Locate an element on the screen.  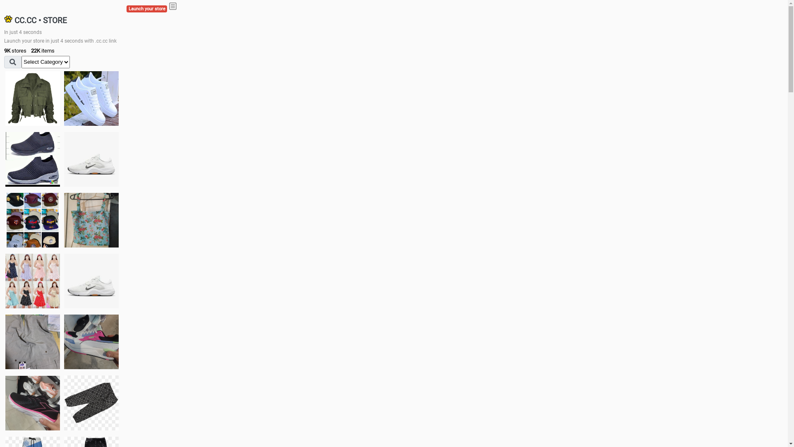
Zapatillas is located at coordinates (33, 403).